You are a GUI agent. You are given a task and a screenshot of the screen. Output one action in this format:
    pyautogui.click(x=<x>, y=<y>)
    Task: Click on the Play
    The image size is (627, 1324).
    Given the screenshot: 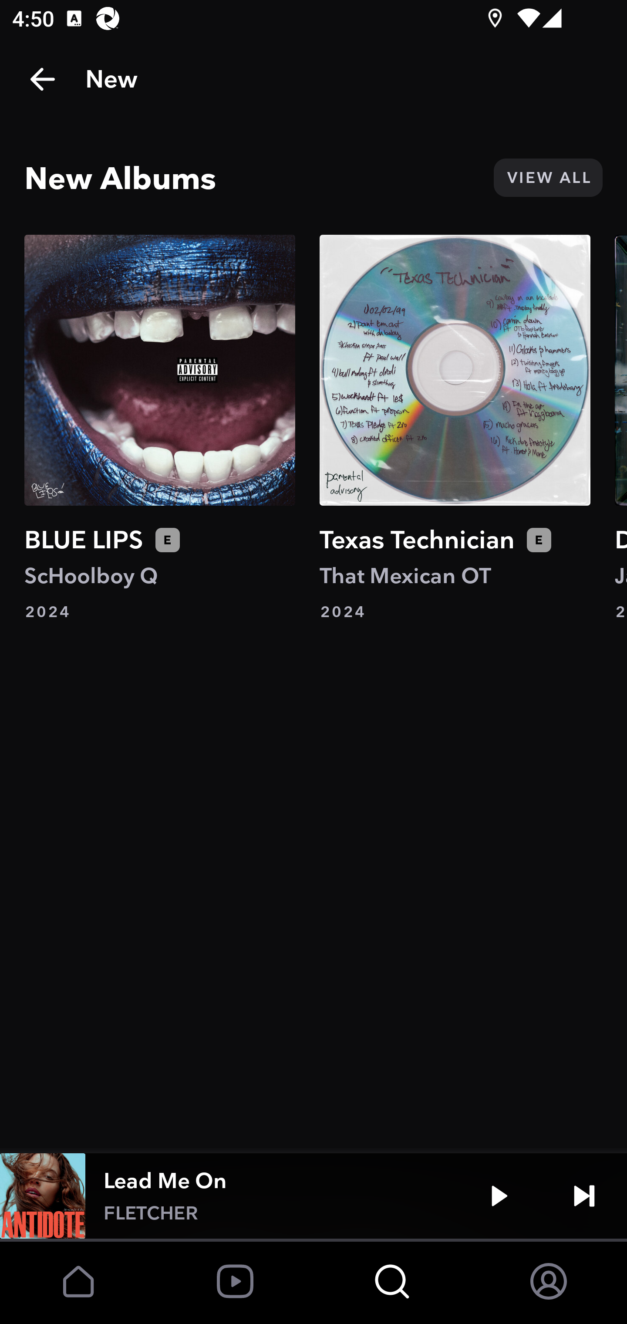 What is the action you would take?
    pyautogui.click(x=499, y=1196)
    